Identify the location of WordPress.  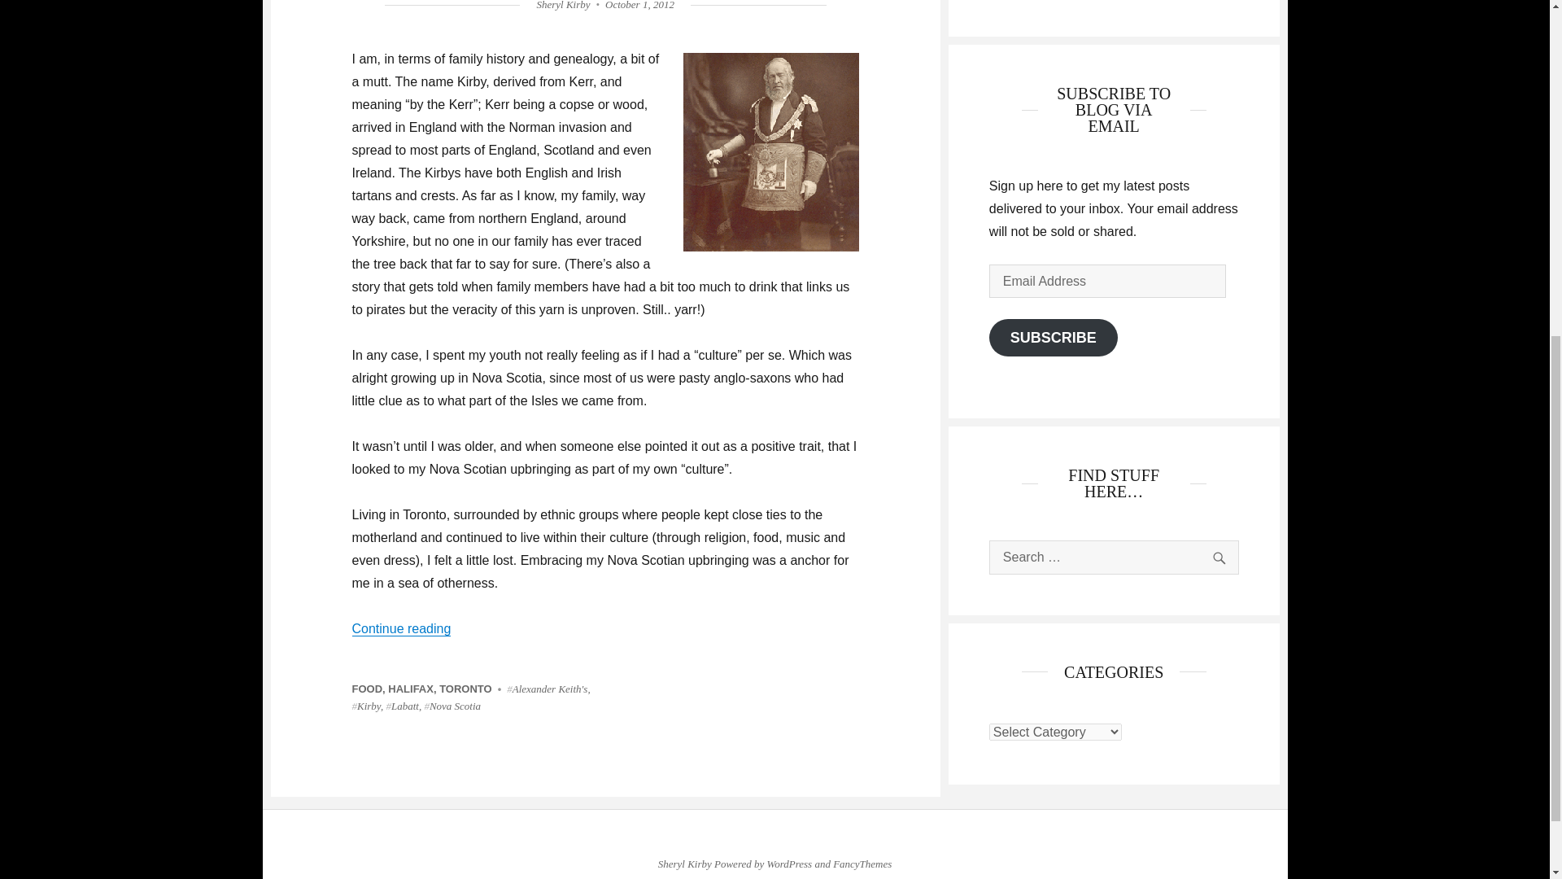
(789, 864).